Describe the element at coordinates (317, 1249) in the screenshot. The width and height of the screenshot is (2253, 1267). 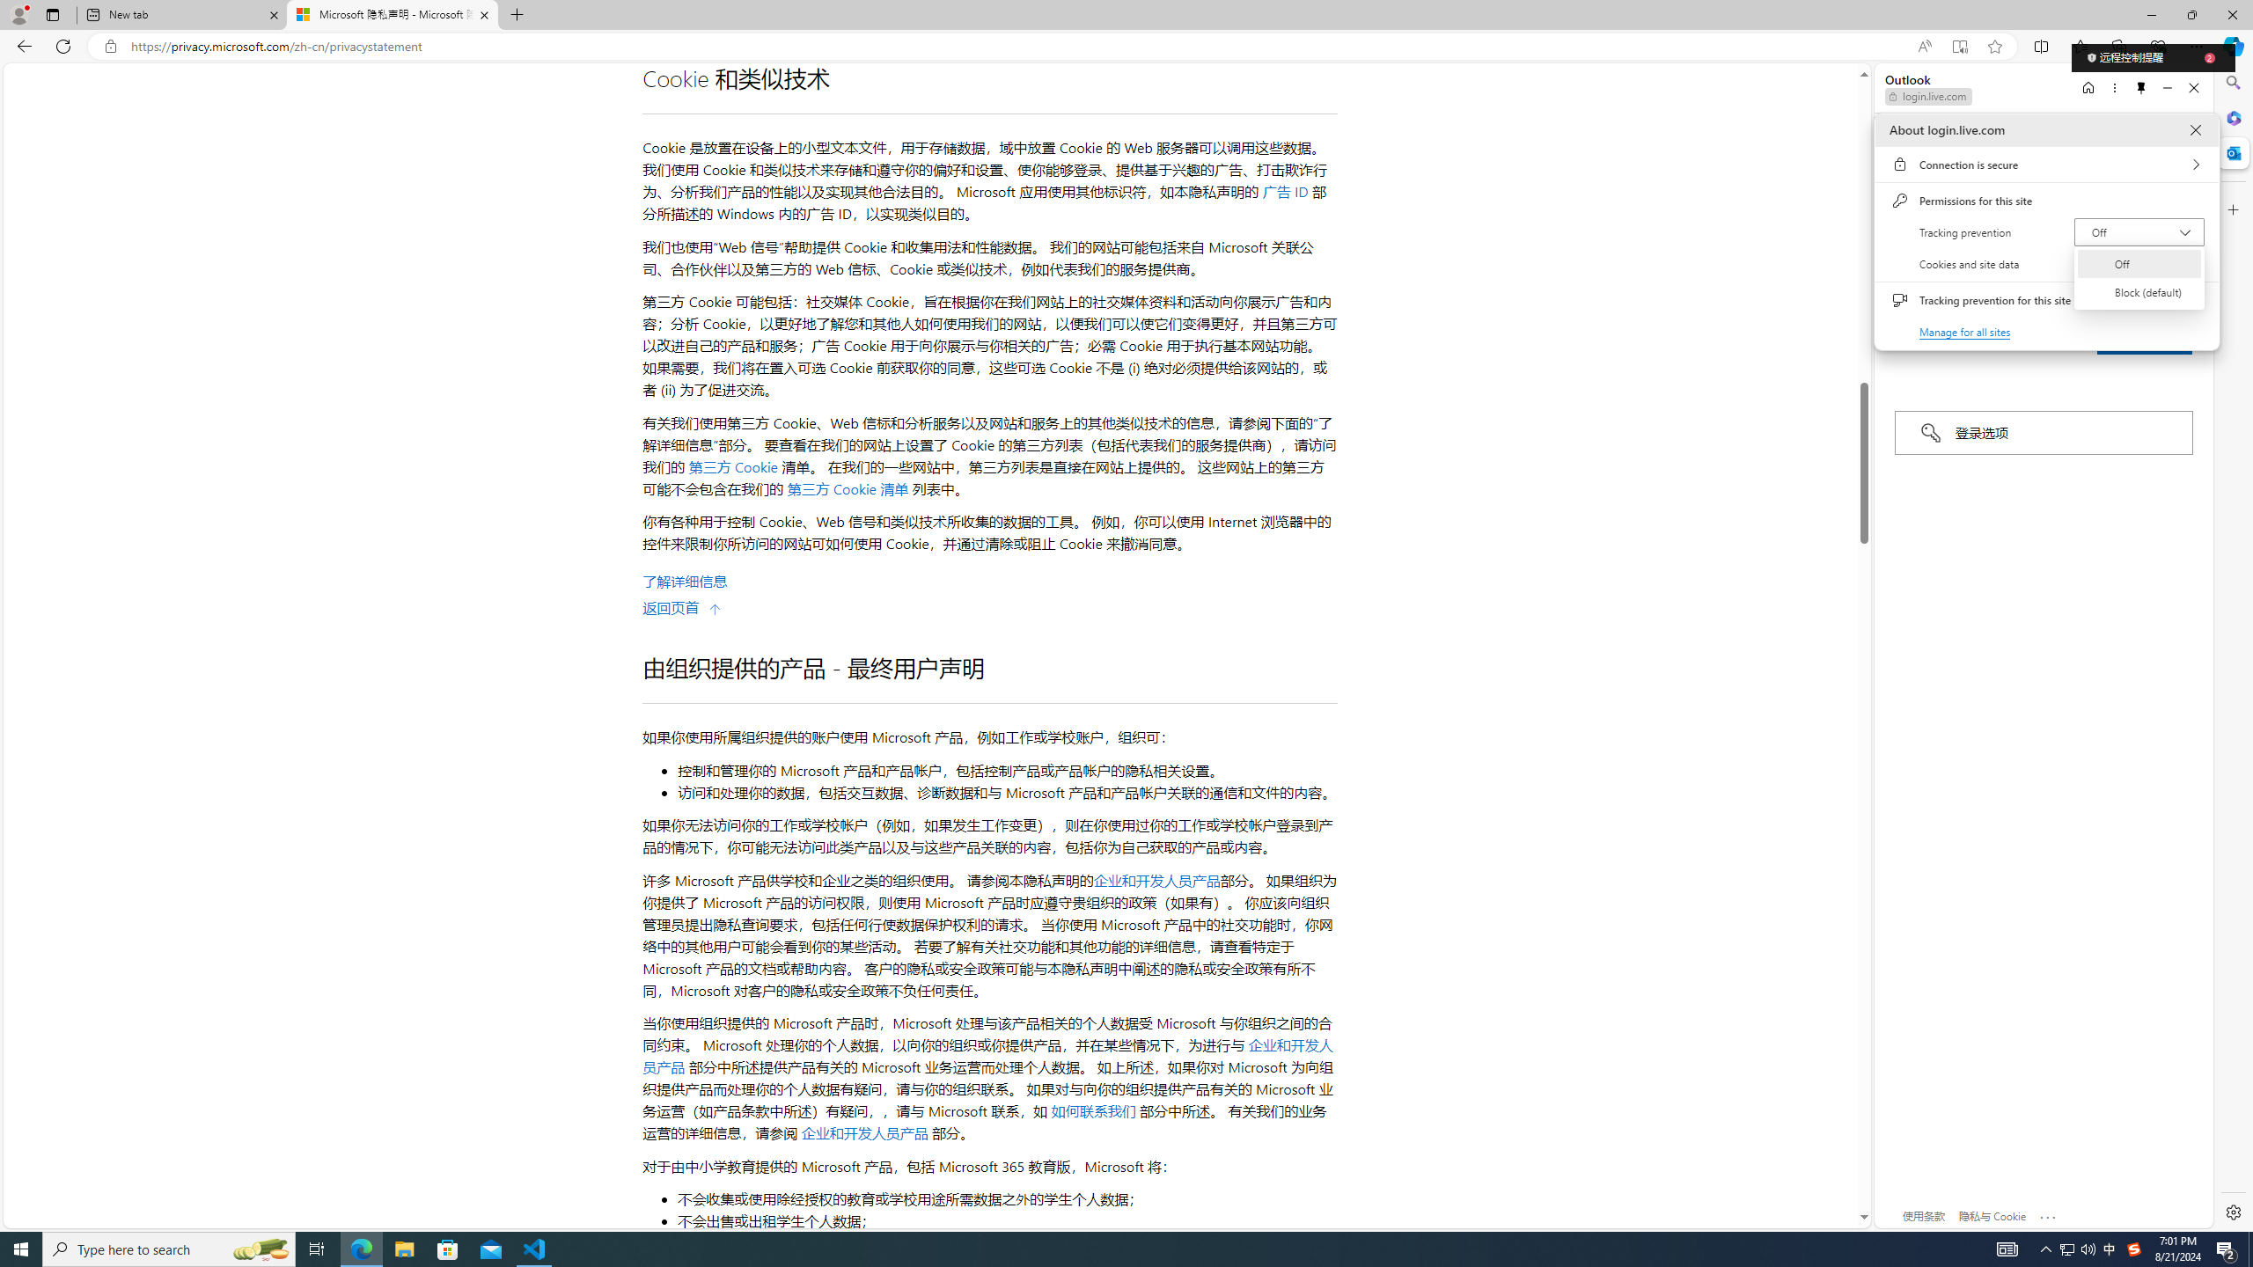
I see `Task View` at that location.